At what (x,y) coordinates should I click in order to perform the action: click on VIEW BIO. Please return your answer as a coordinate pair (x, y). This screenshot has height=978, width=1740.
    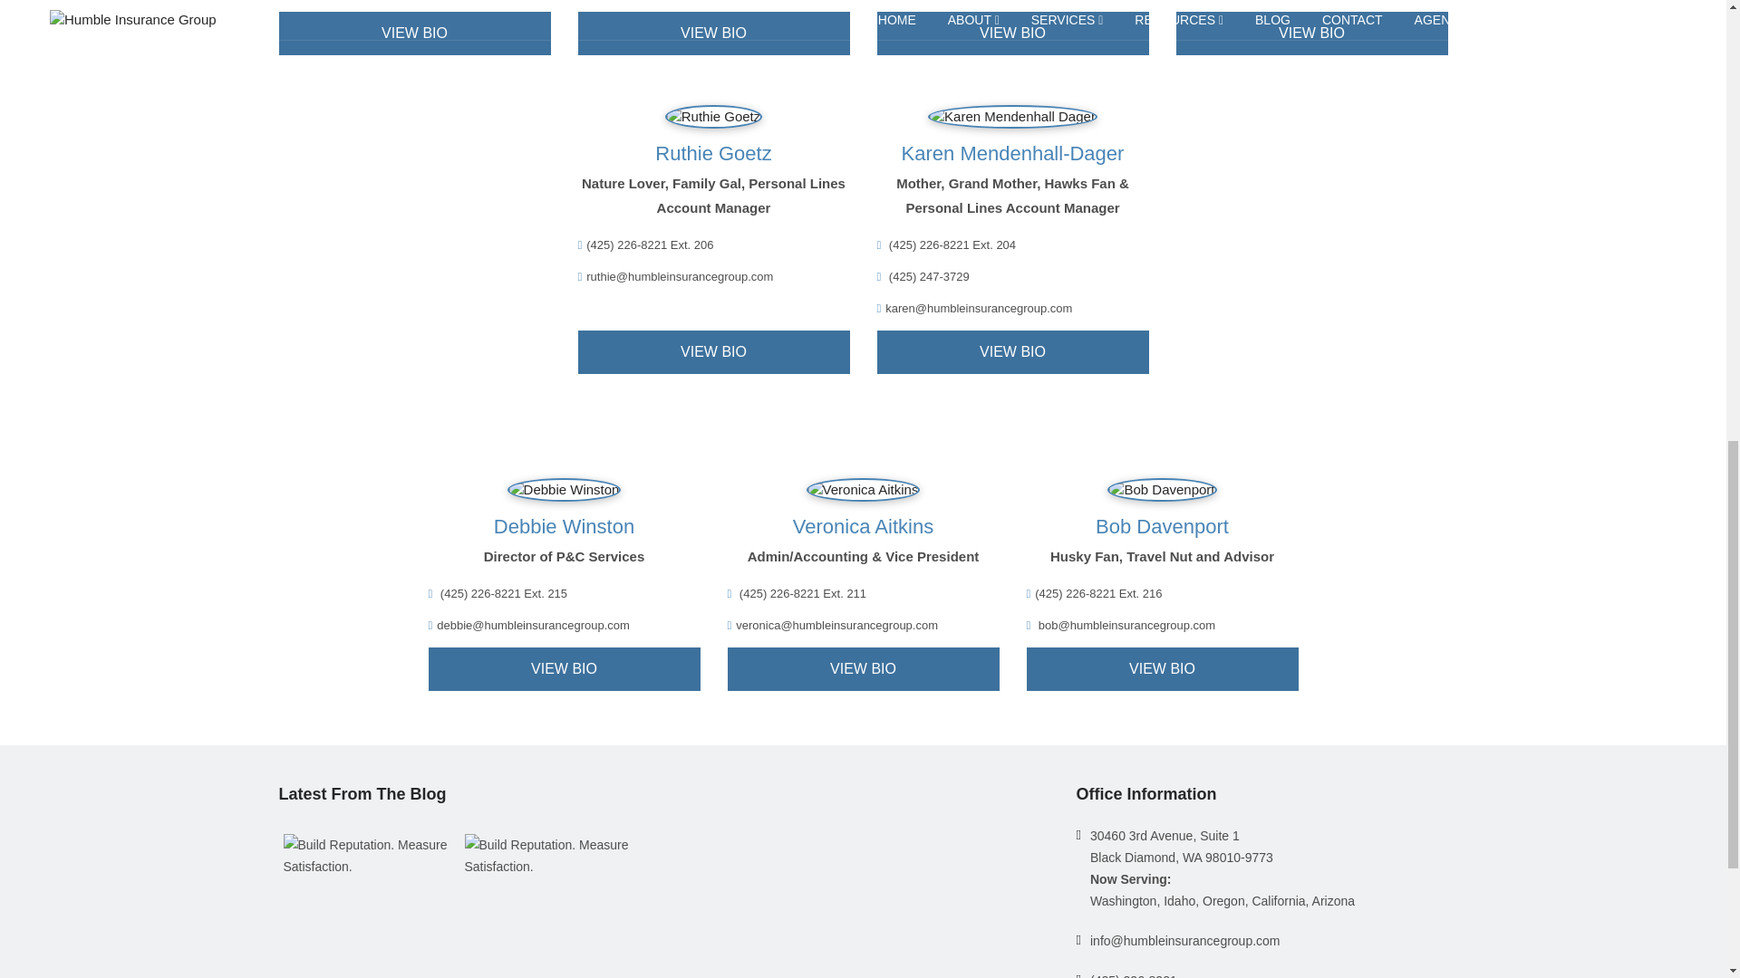
    Looking at the image, I should click on (1012, 33).